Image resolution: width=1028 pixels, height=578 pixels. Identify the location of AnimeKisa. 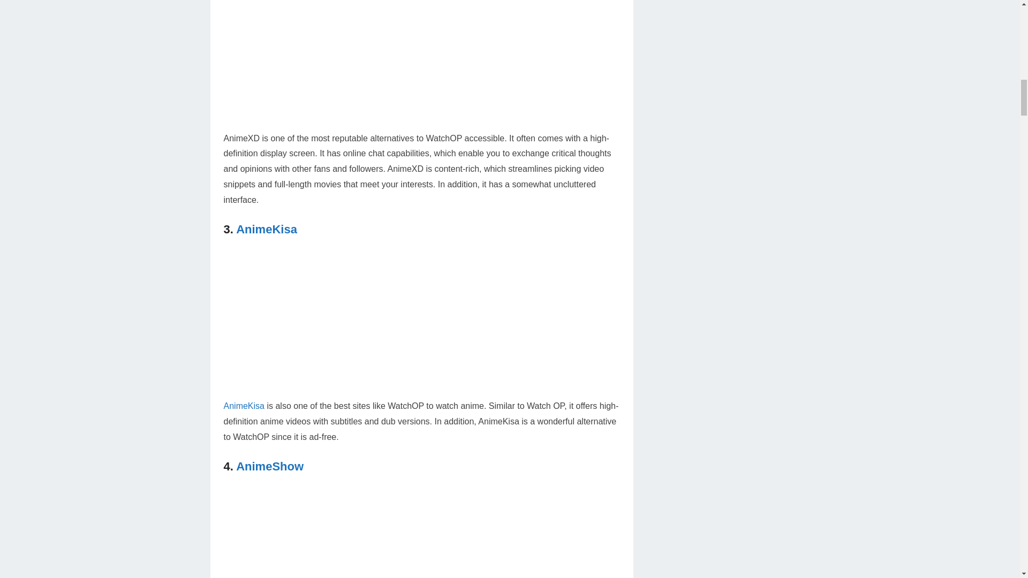
(244, 406).